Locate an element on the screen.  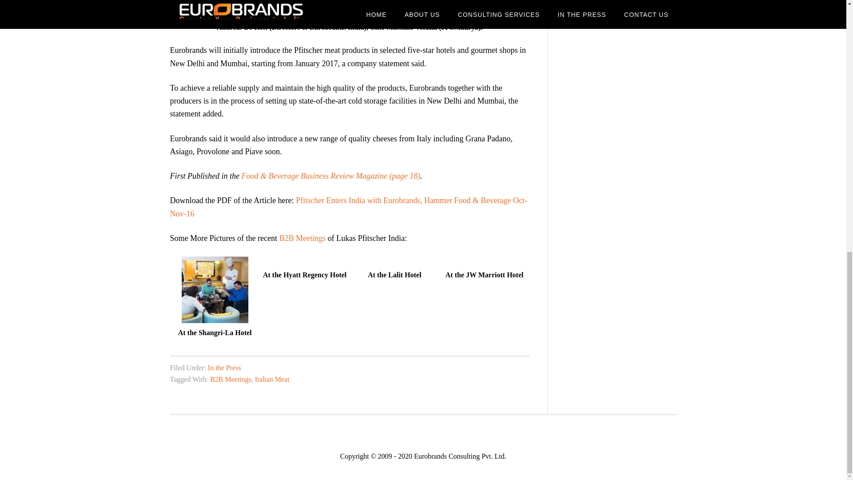
B2B Meetings is located at coordinates (231, 379).